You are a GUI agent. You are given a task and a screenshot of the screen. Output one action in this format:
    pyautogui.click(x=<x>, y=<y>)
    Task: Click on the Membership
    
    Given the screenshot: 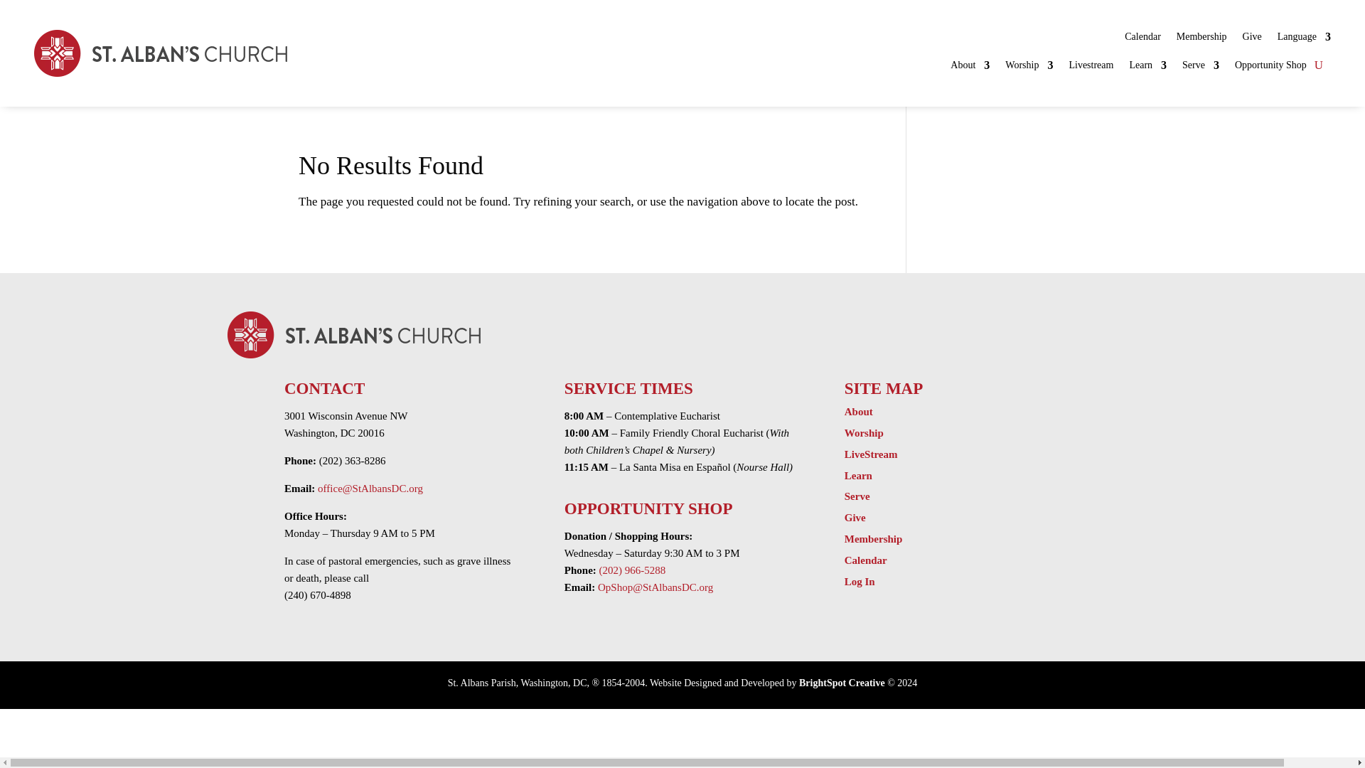 What is the action you would take?
    pyautogui.click(x=1201, y=40)
    